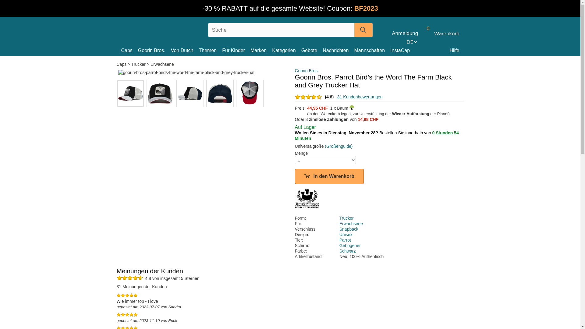  Describe the element at coordinates (330, 176) in the screenshot. I see `In den Warenkorb` at that location.